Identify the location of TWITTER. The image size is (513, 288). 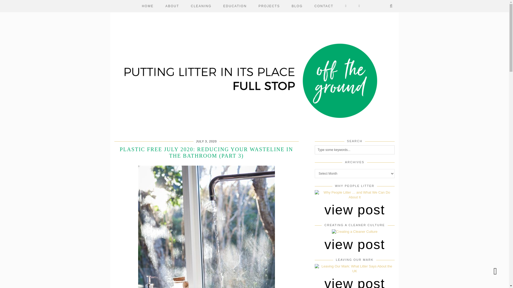
(359, 6).